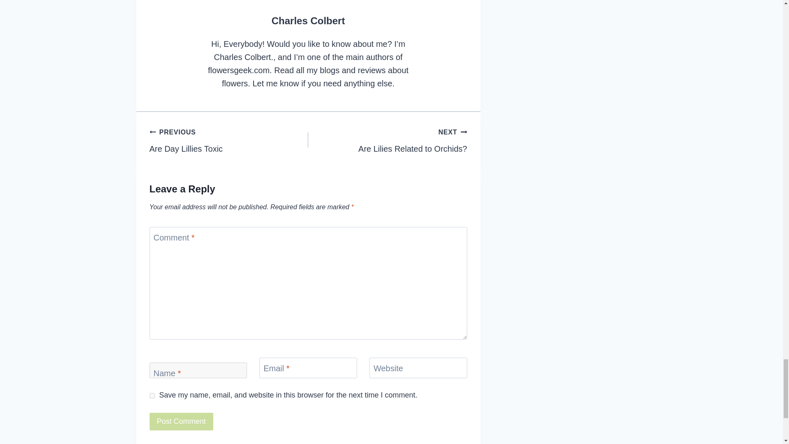 The width and height of the screenshot is (789, 444). What do you see at coordinates (308, 21) in the screenshot?
I see `Posts by Charles Colbert` at bounding box center [308, 21].